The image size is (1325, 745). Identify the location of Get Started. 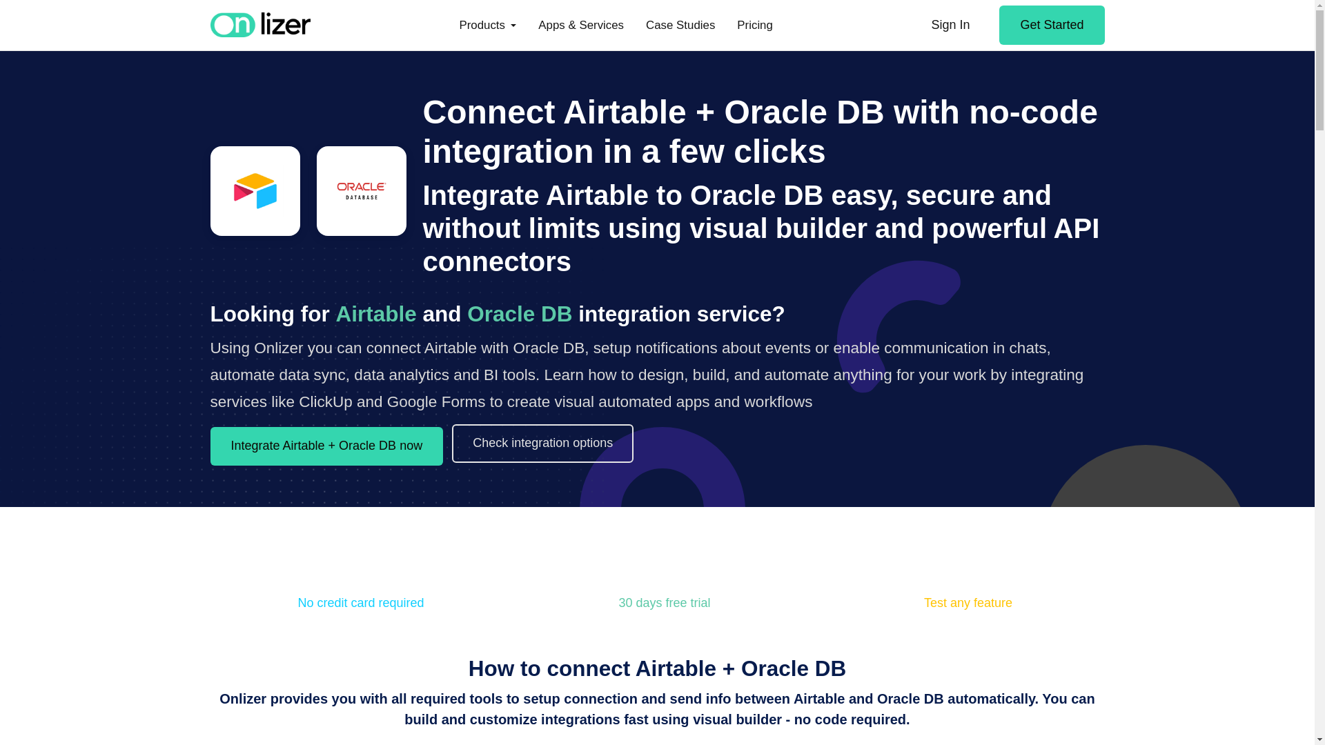
(1051, 24).